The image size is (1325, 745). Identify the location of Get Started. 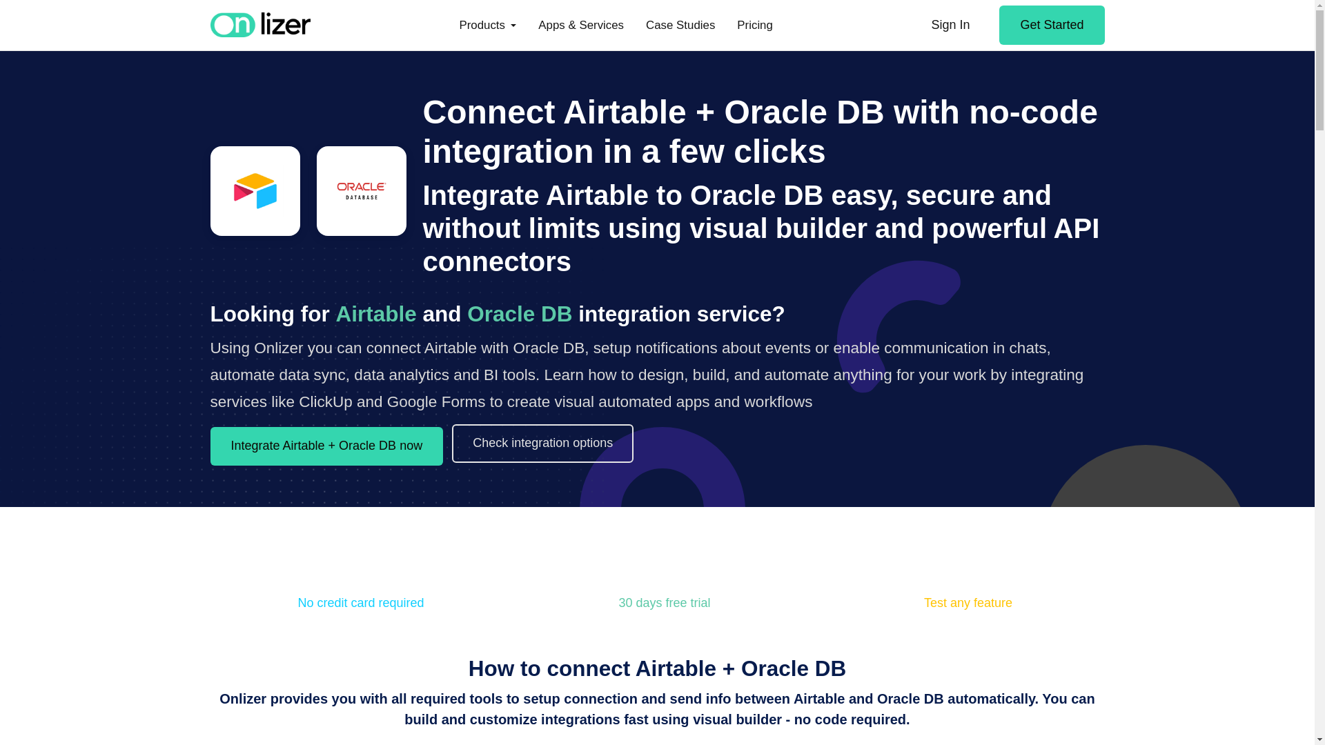
(1051, 24).